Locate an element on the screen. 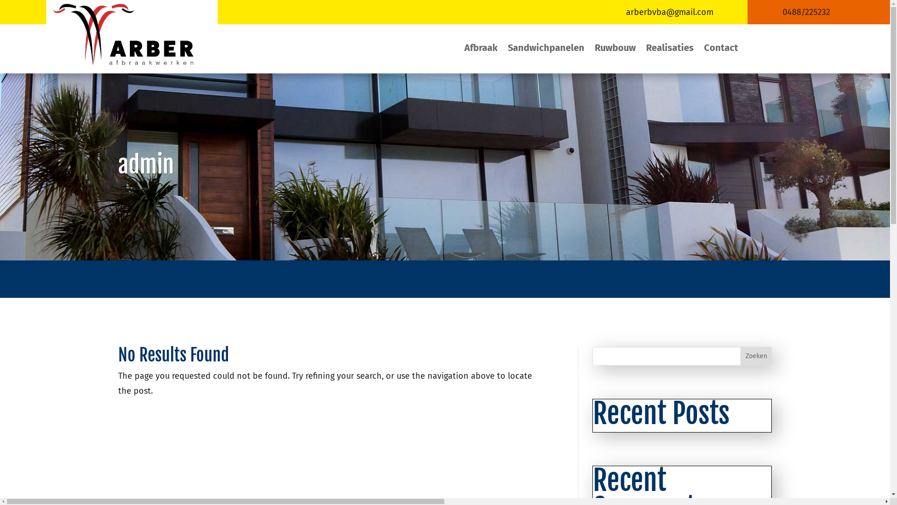 The height and width of the screenshot is (505, 897). Zoeken is located at coordinates (756, 356).